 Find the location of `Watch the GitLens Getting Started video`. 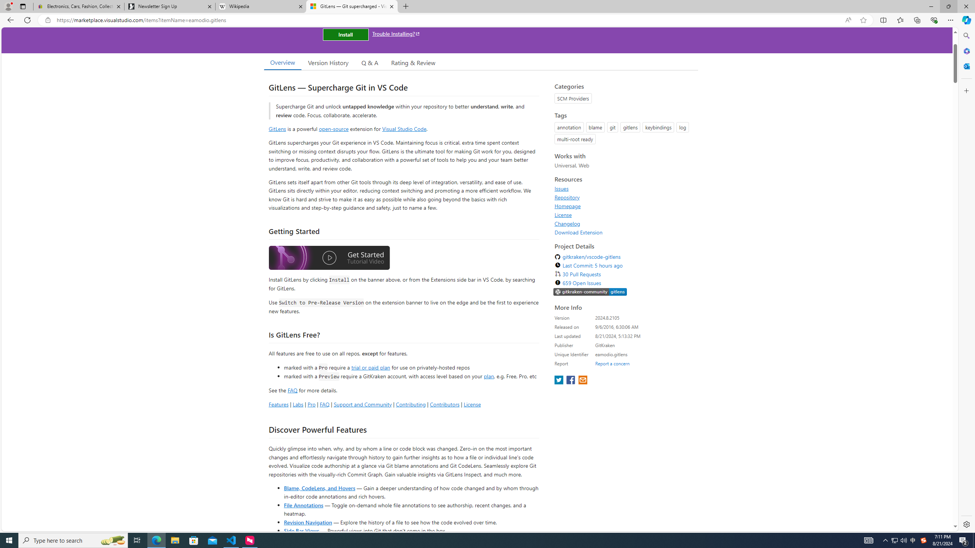

Watch the GitLens Getting Started video is located at coordinates (329, 258).